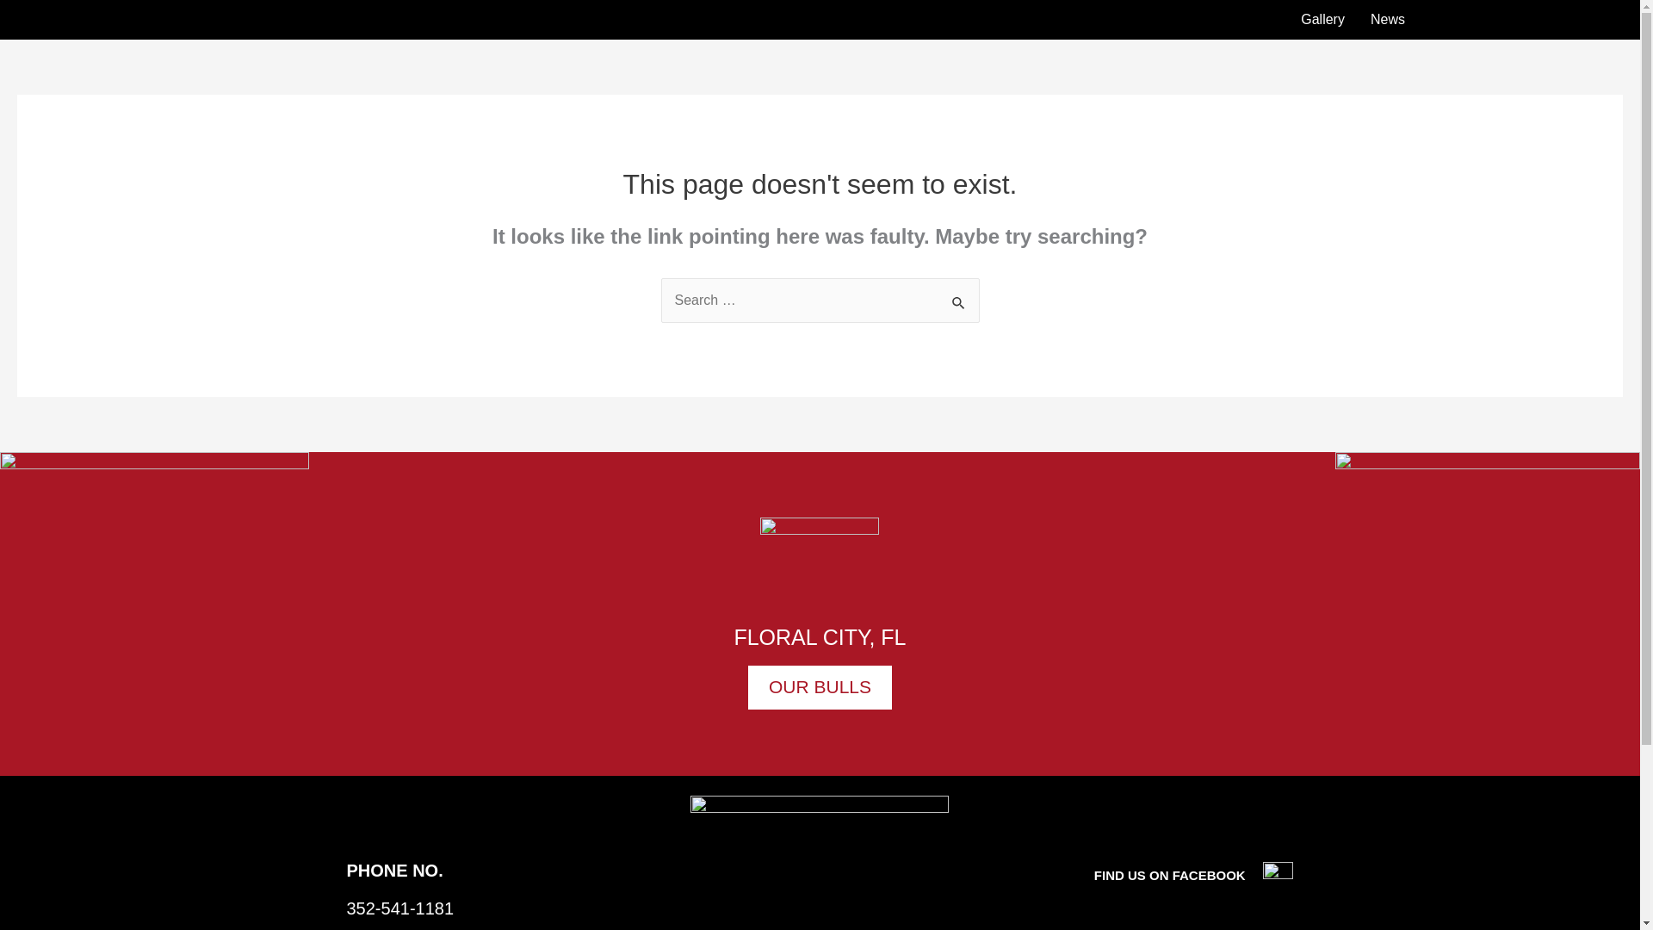 The height and width of the screenshot is (930, 1653). What do you see at coordinates (1194, 875) in the screenshot?
I see `FIND US ON FACEBOOK     ` at bounding box center [1194, 875].